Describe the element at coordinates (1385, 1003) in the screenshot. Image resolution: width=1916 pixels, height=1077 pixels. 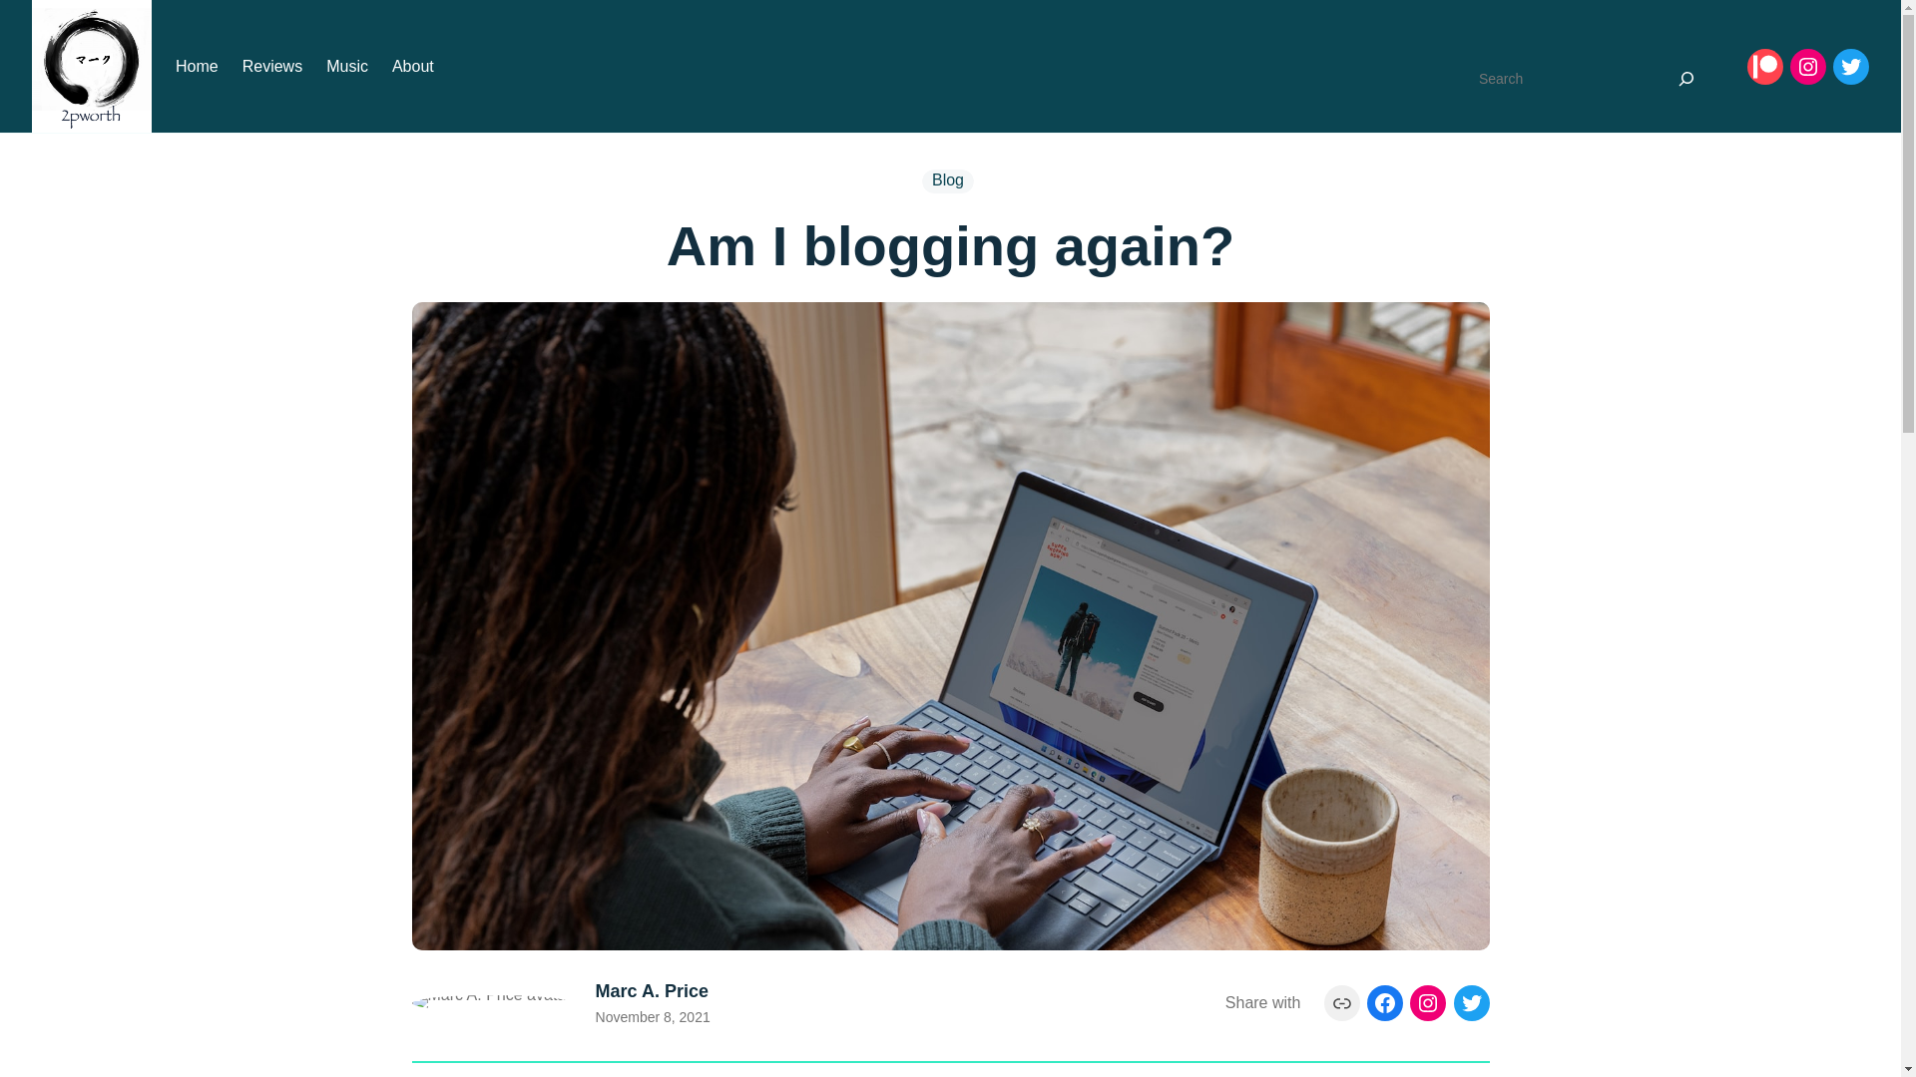
I see `Facebook` at that location.